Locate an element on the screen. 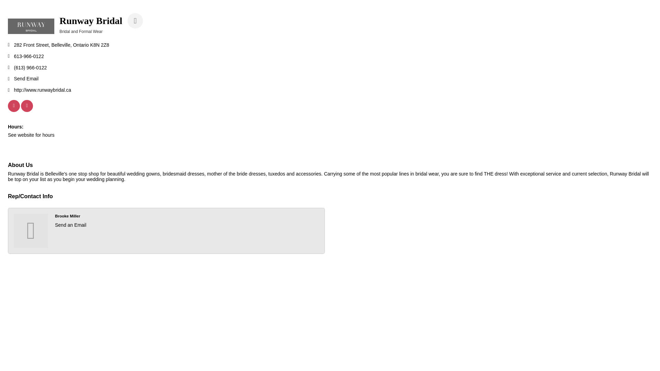 The width and height of the screenshot is (660, 371). (613) 966-0122 is located at coordinates (30, 68).